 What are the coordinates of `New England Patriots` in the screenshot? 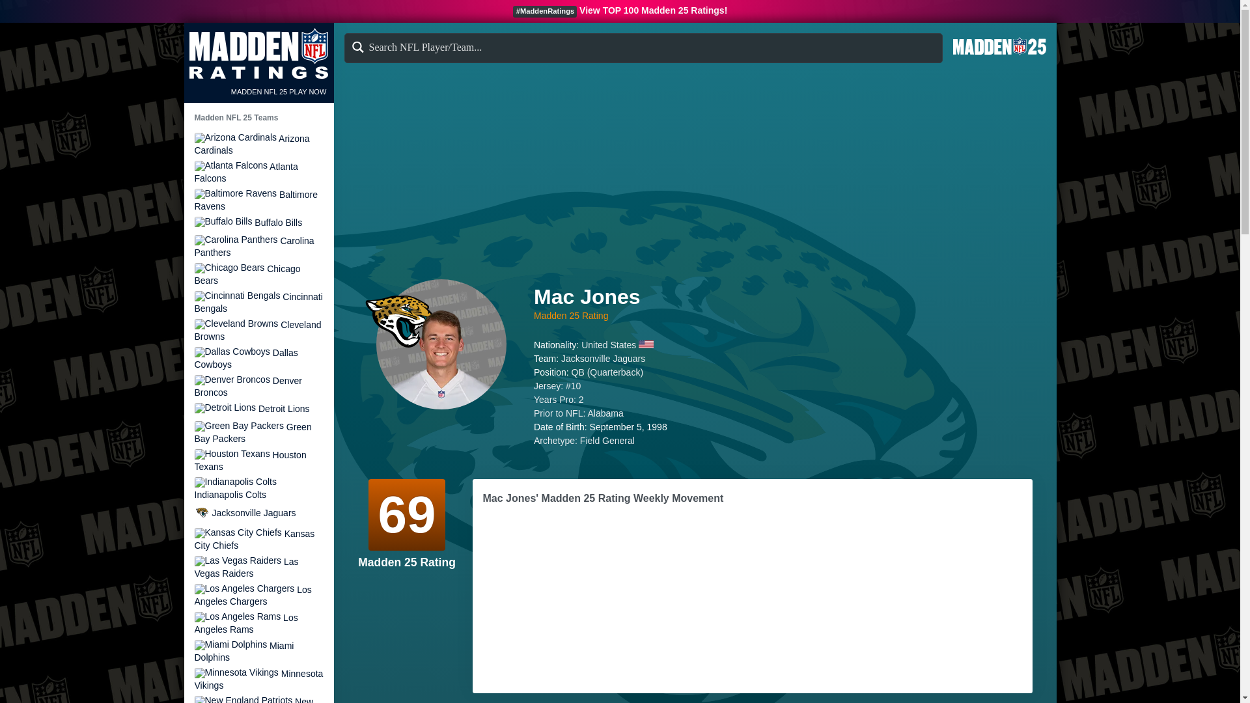 It's located at (258, 699).